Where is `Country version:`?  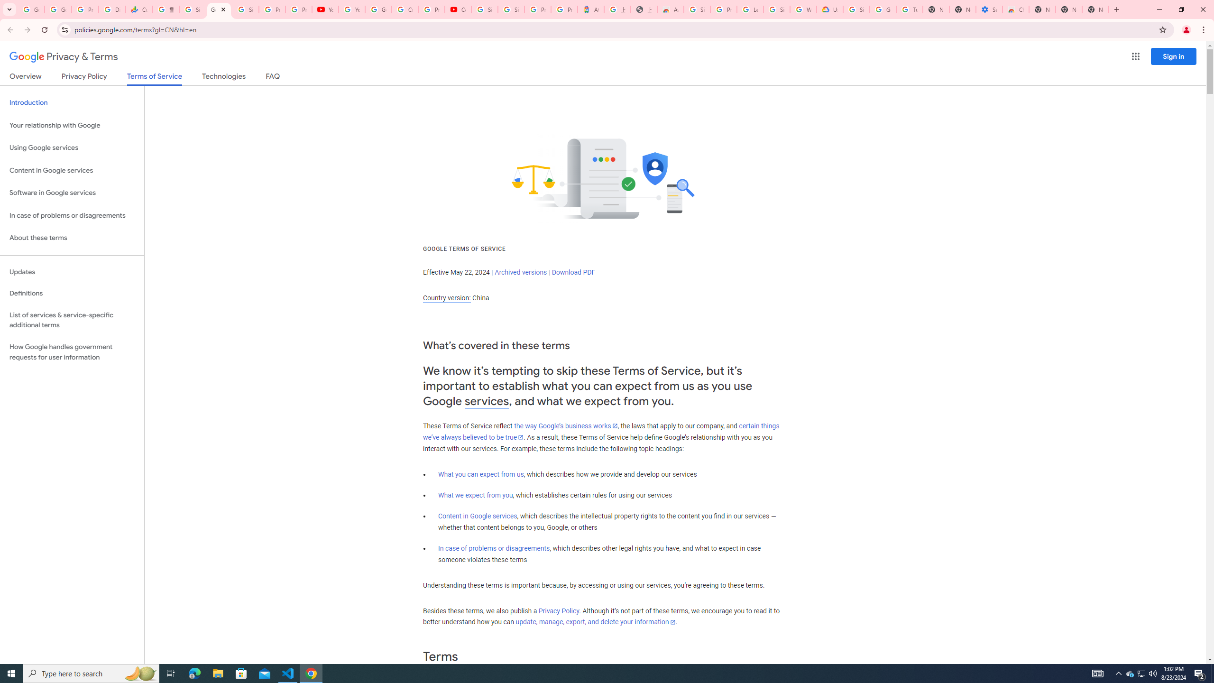
Country version: is located at coordinates (447, 298).